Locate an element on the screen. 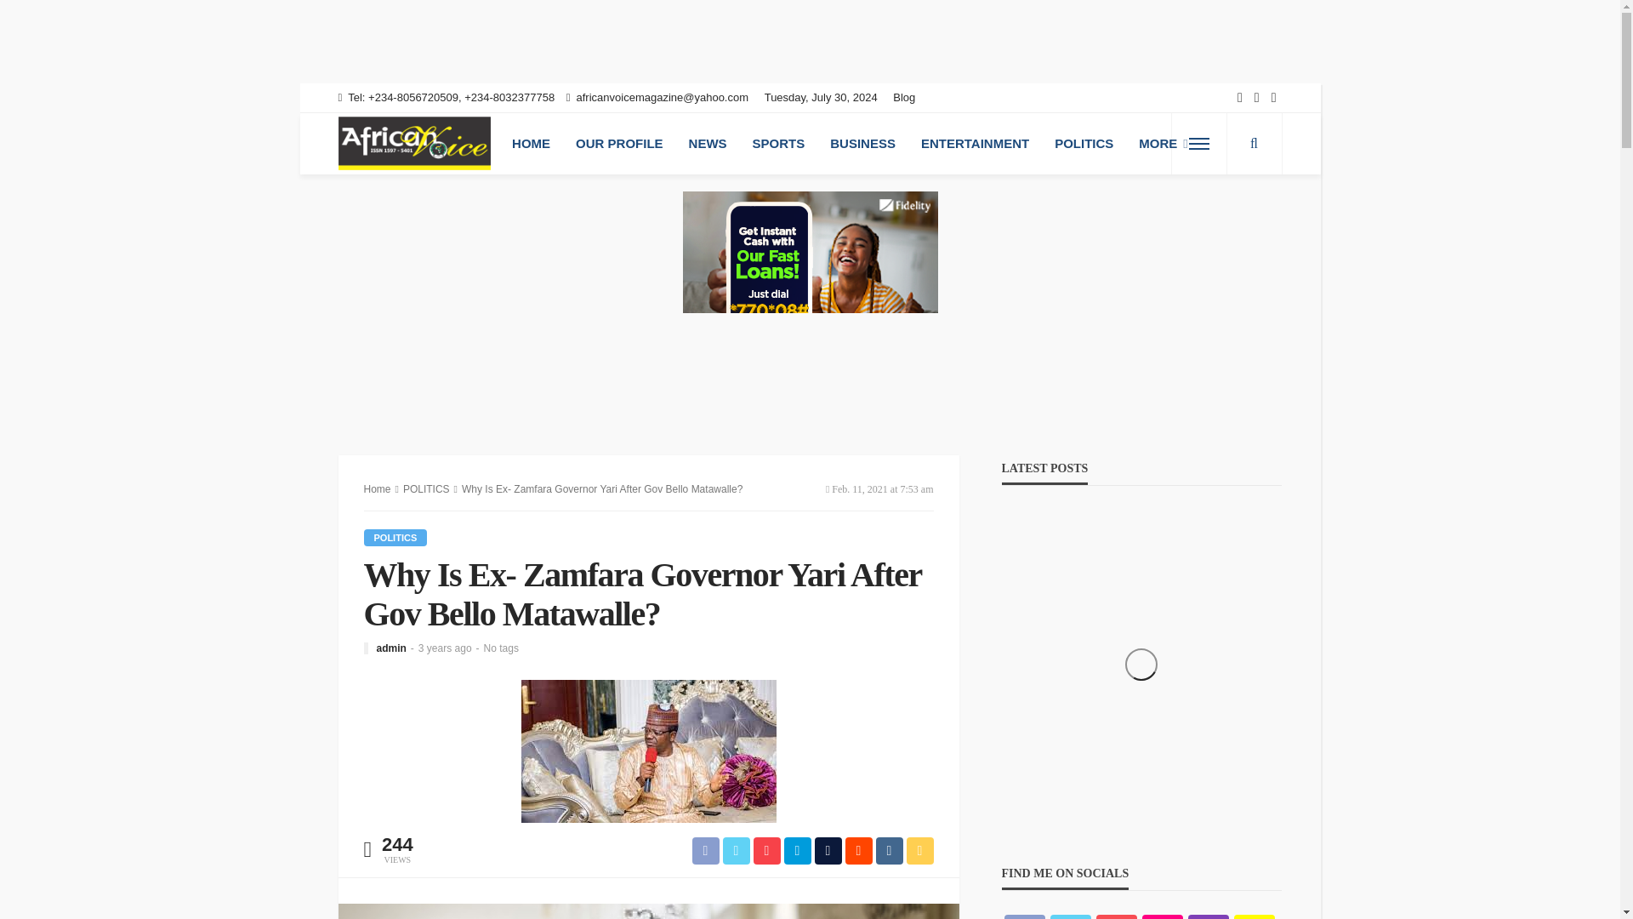 This screenshot has width=1633, height=919. POLITICS is located at coordinates (427, 489).